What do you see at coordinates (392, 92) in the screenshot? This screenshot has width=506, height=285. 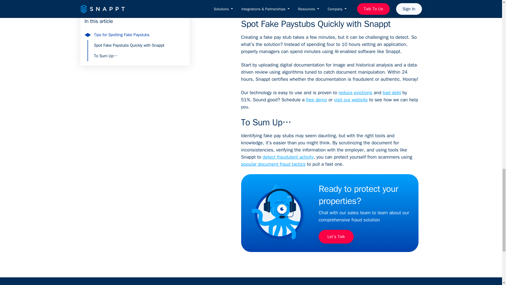 I see `bad debt` at bounding box center [392, 92].